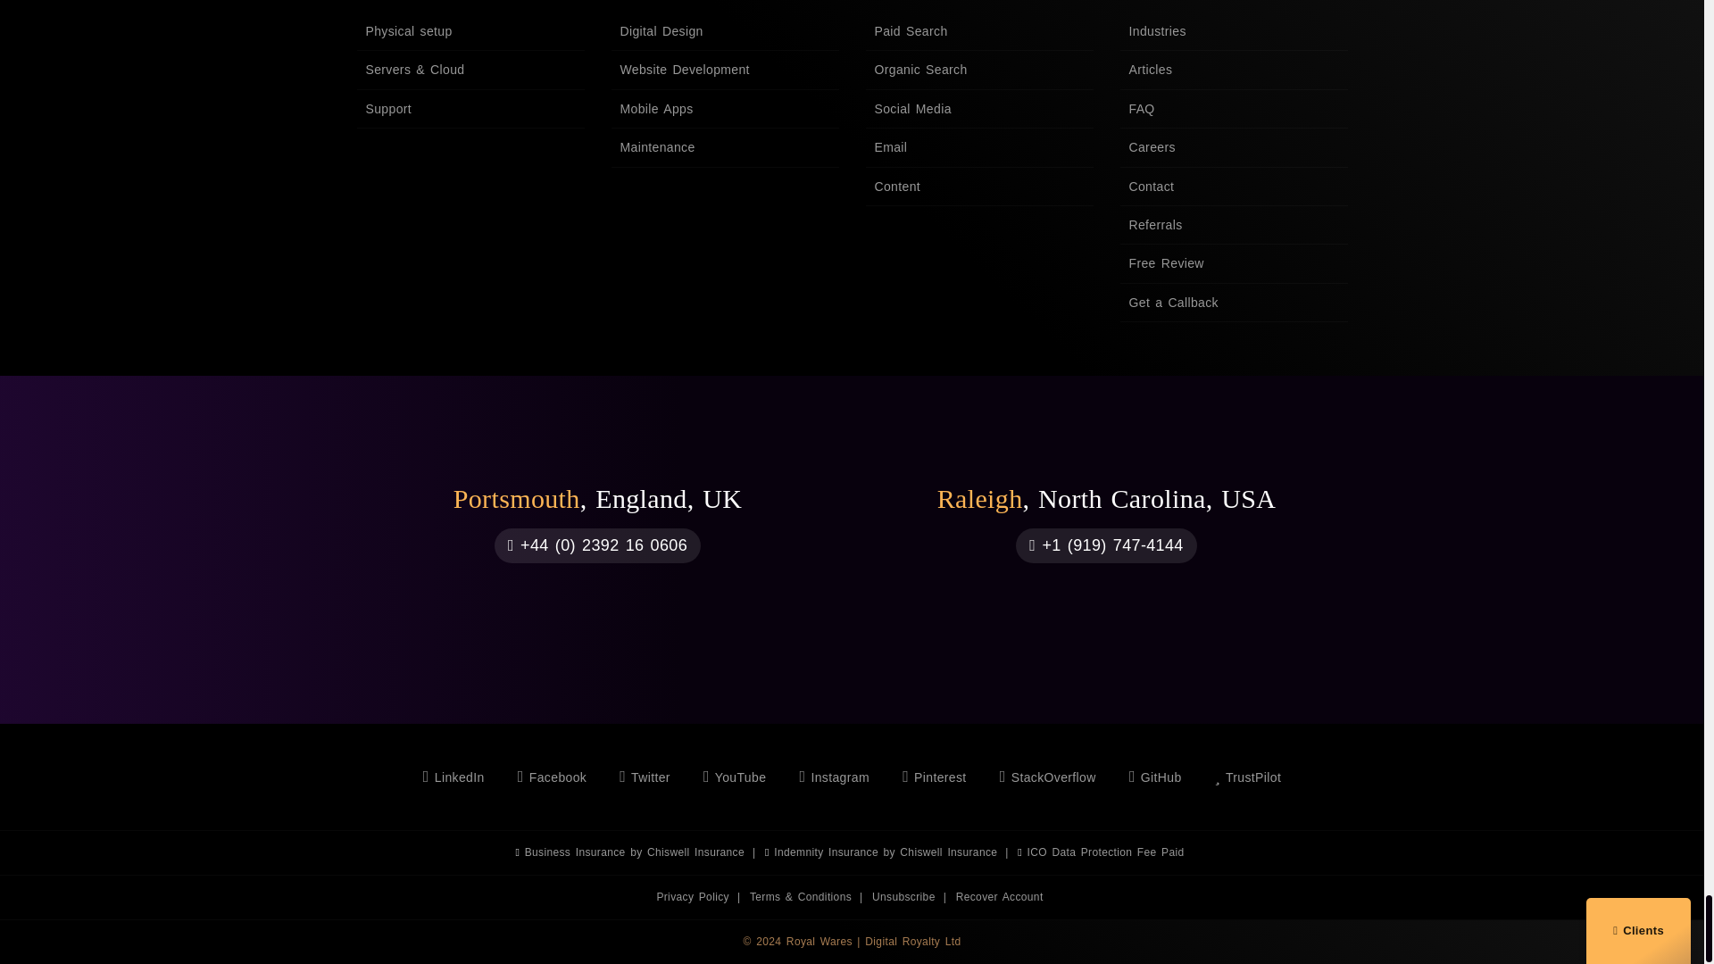 This screenshot has width=1714, height=964. Describe the element at coordinates (470, 109) in the screenshot. I see `Support` at that location.